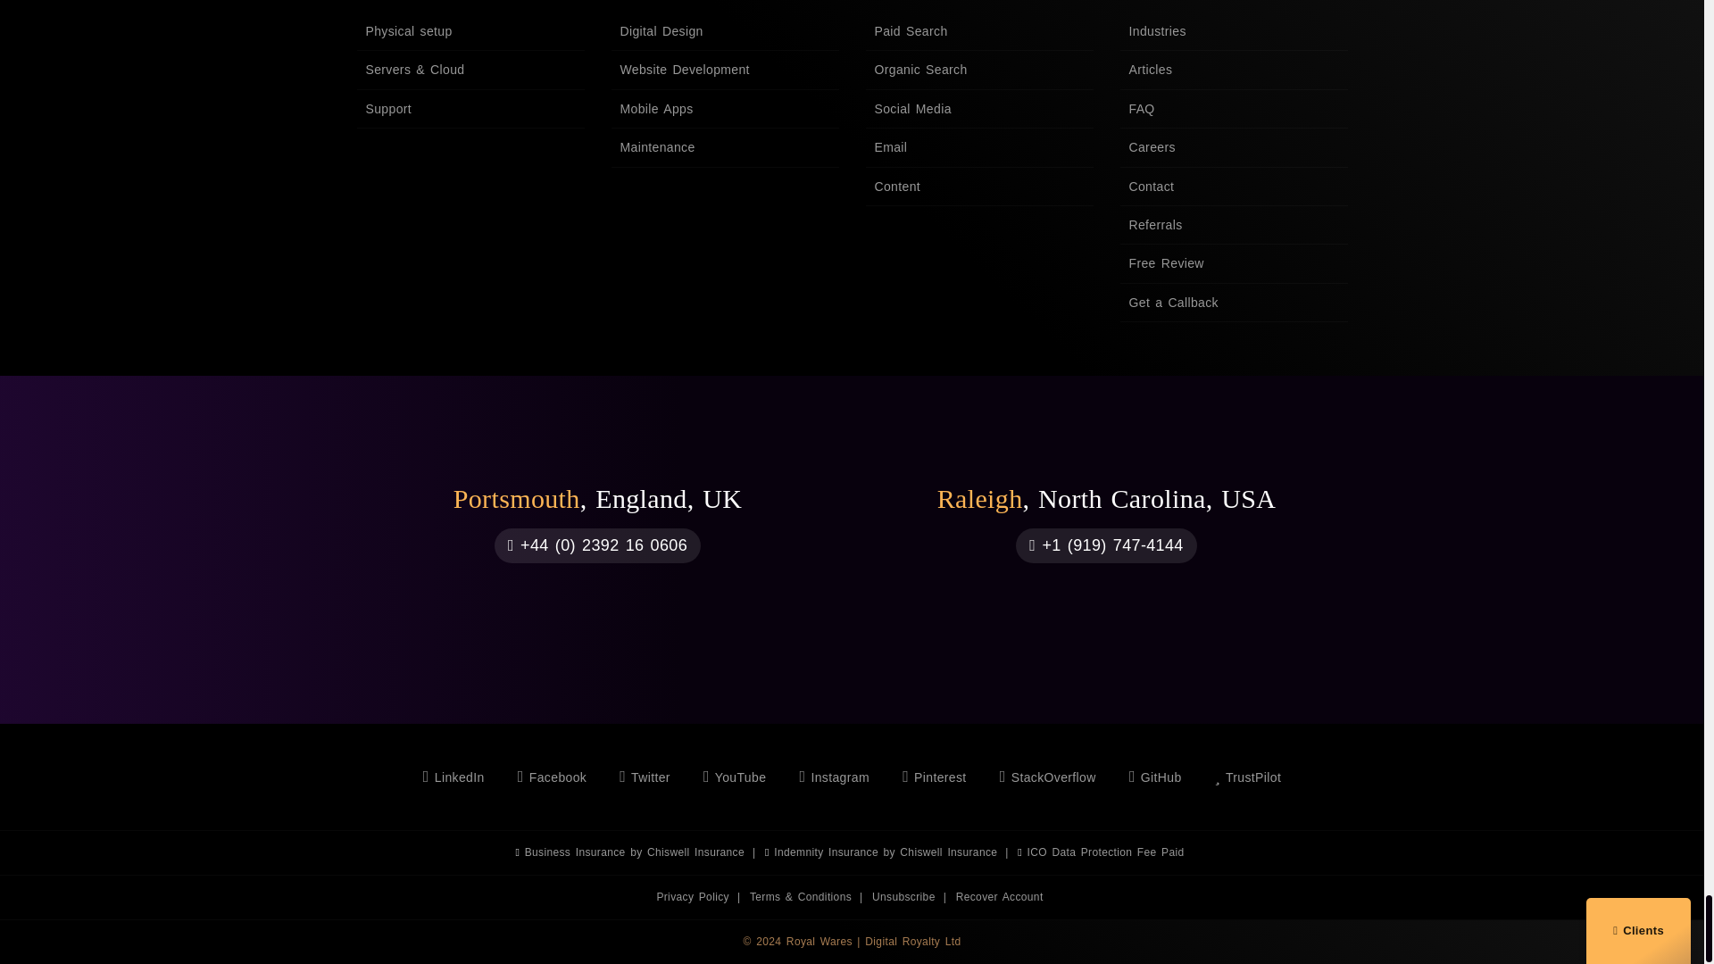 This screenshot has width=1714, height=964. Describe the element at coordinates (470, 109) in the screenshot. I see `Support` at that location.